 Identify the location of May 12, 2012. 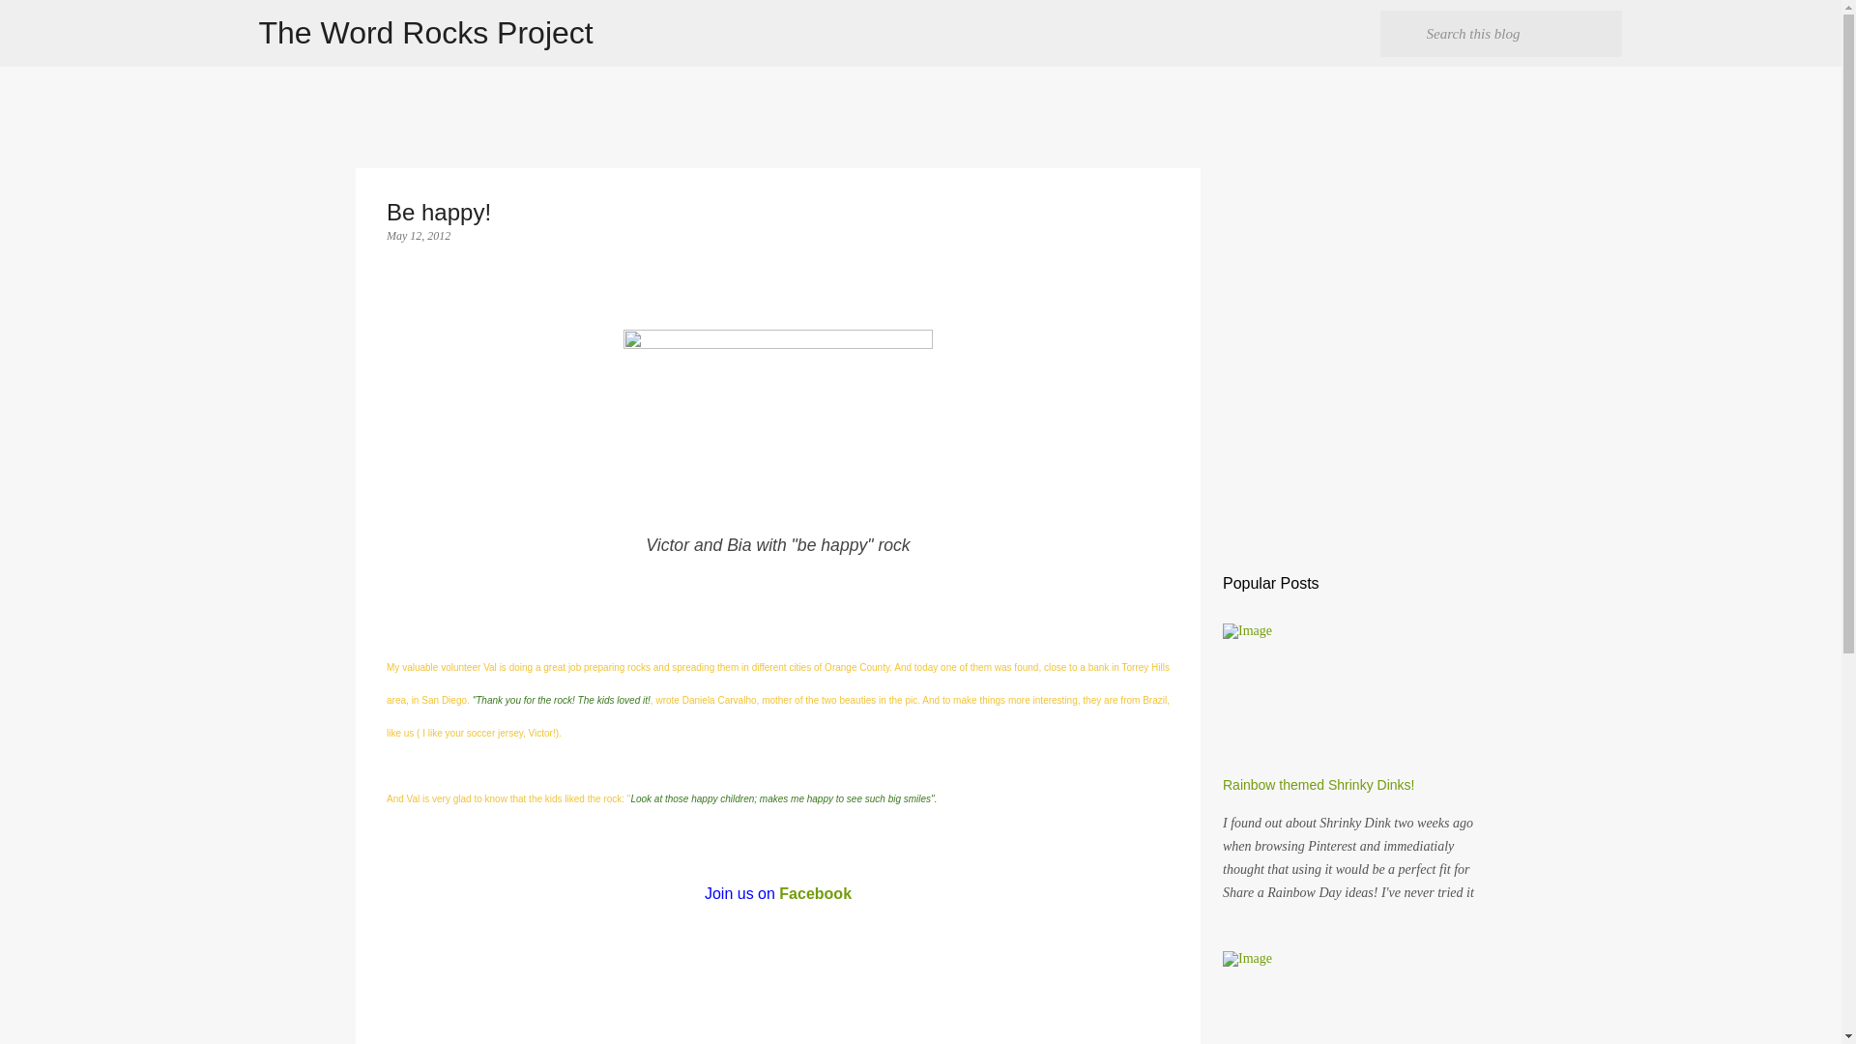
(418, 235).